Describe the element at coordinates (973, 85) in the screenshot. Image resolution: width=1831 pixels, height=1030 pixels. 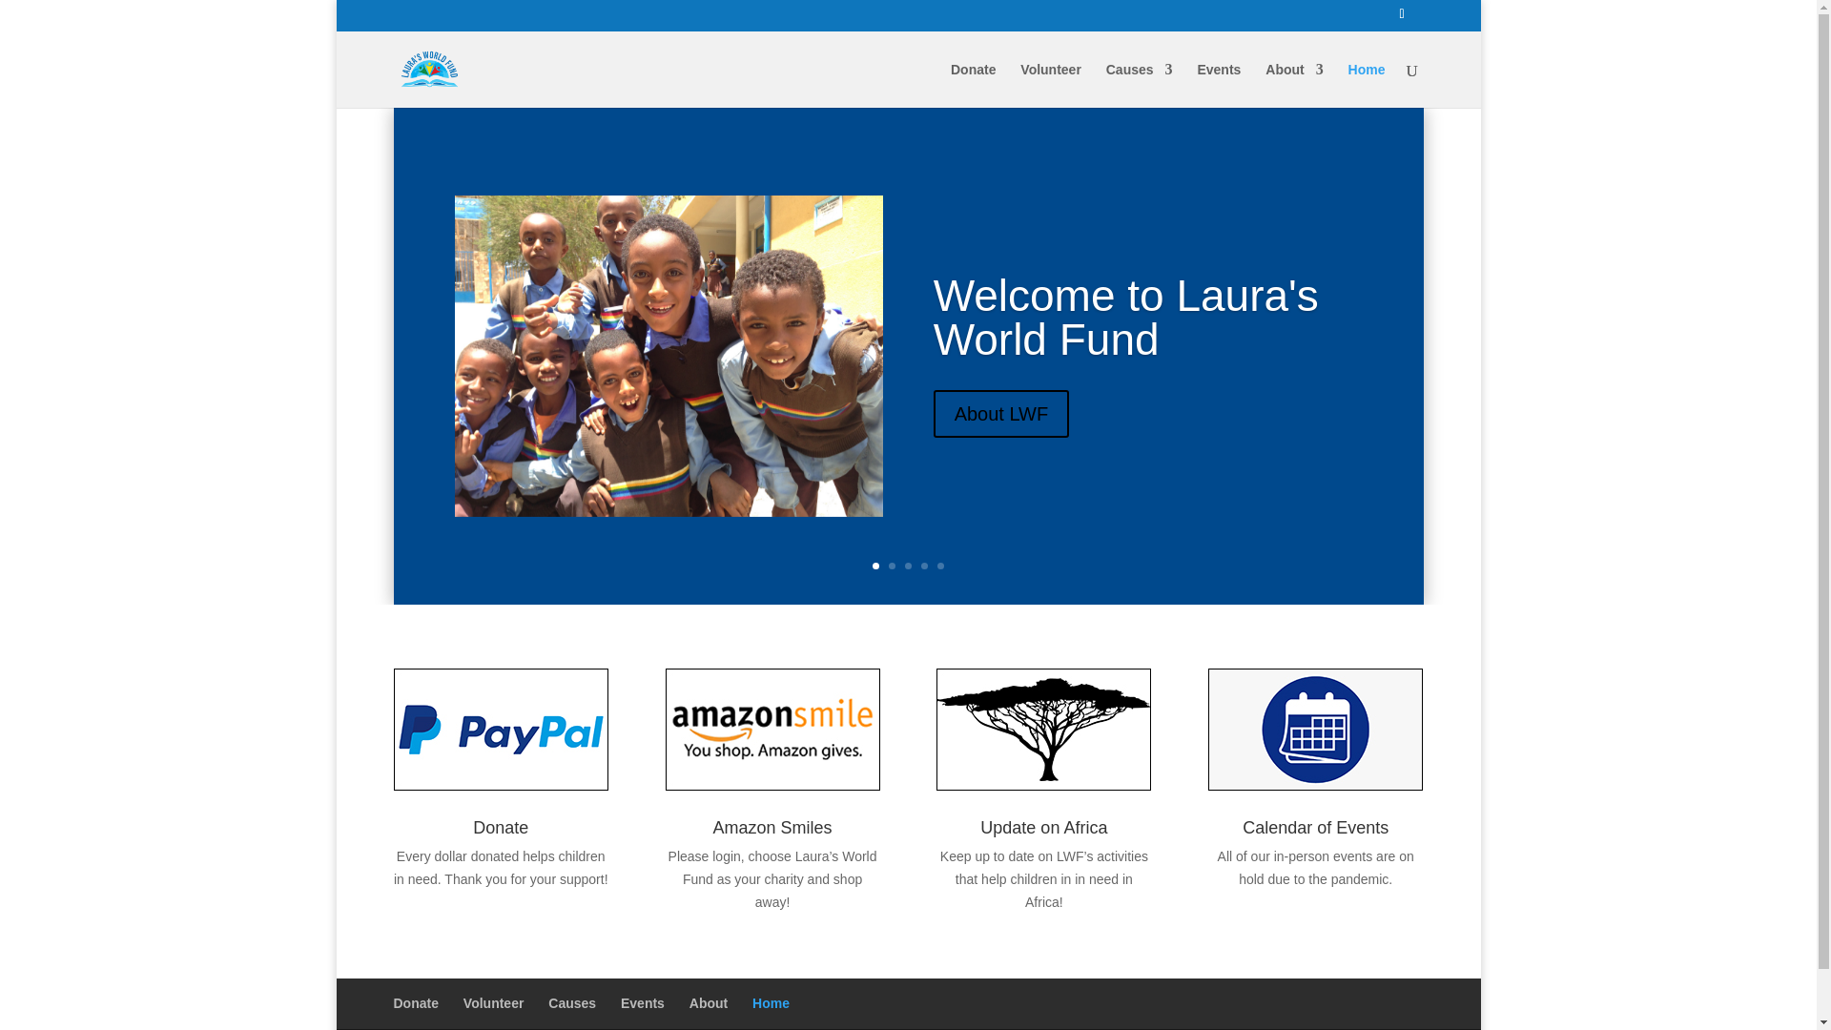
I see `Donate` at that location.